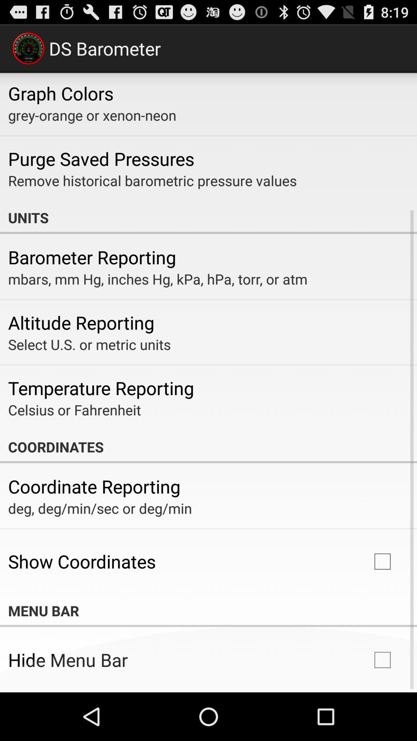 Image resolution: width=417 pixels, height=741 pixels. What do you see at coordinates (101, 159) in the screenshot?
I see `open purge saved pressures icon` at bounding box center [101, 159].